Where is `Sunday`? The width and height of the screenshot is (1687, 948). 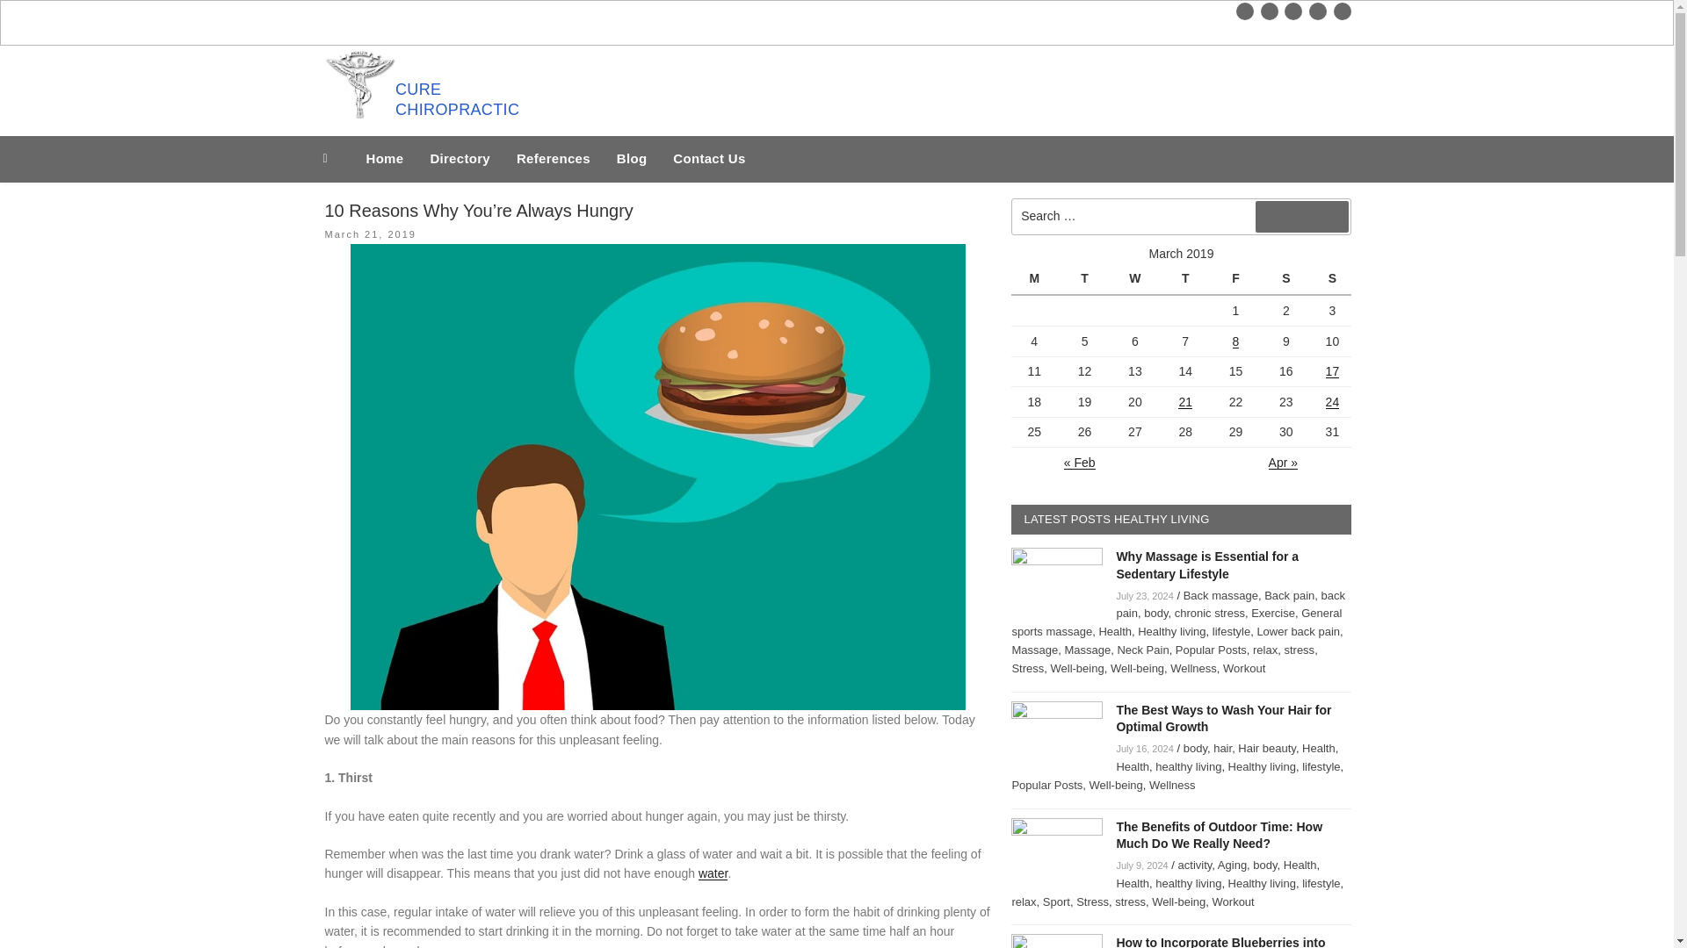 Sunday is located at coordinates (1332, 279).